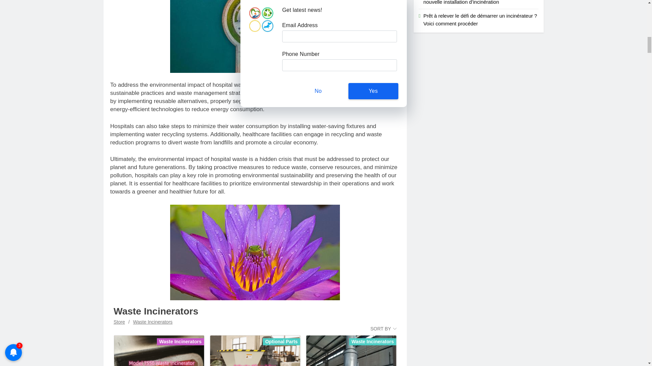  I want to click on Model YD150 Waste Incinerator, so click(351, 351).